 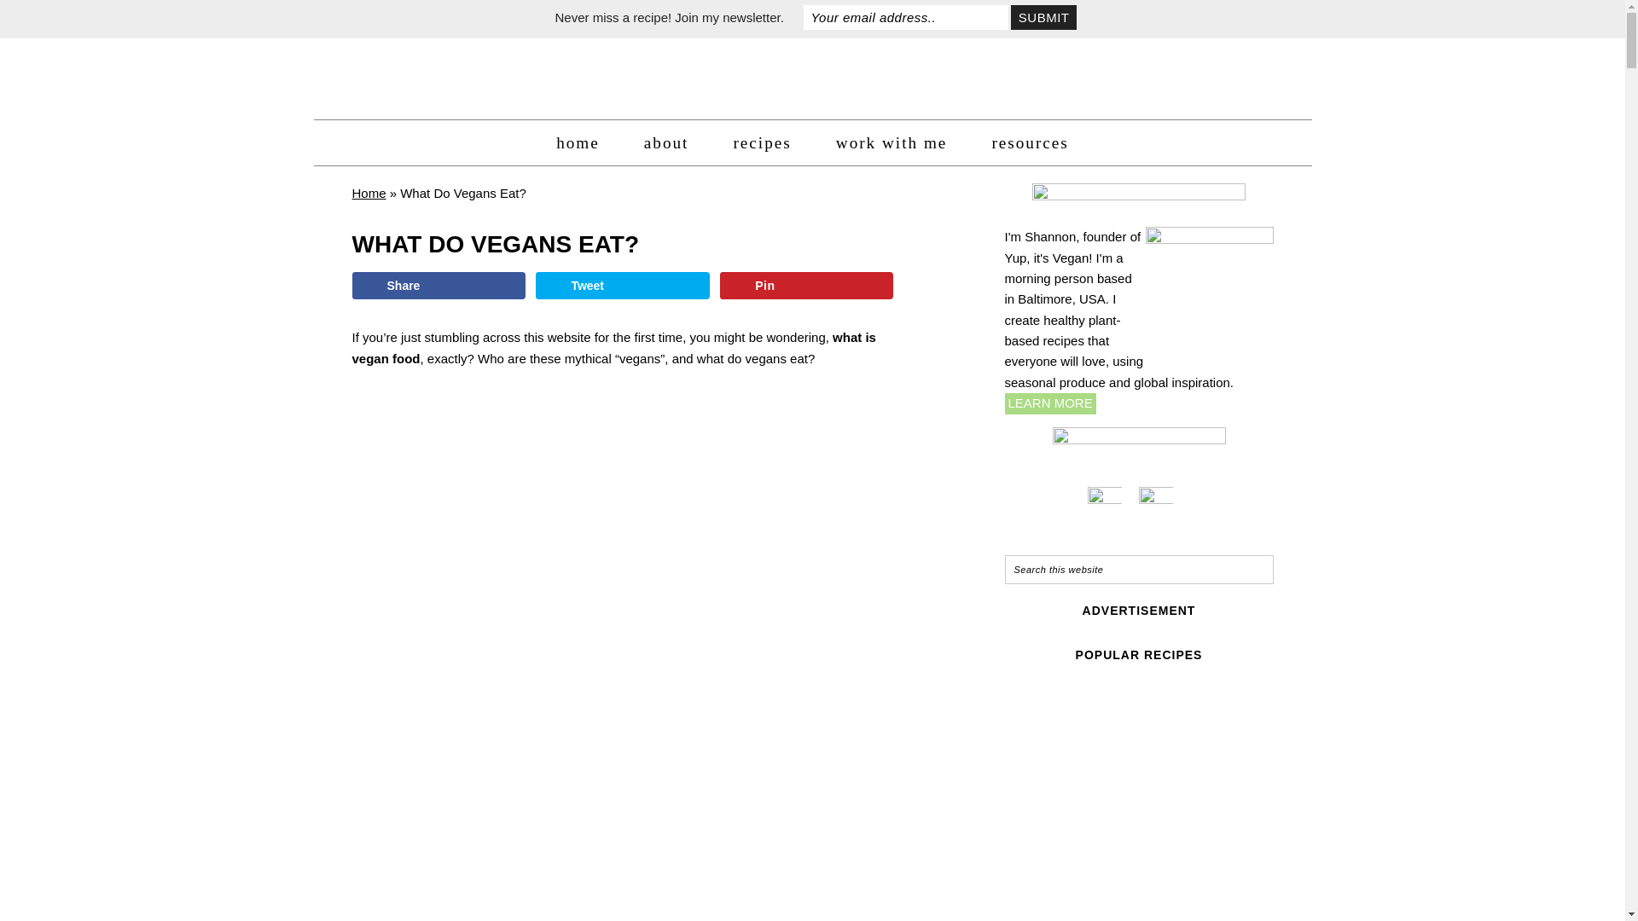 I want to click on Turmeric Chickpea Stew, so click(x=1206, y=739).